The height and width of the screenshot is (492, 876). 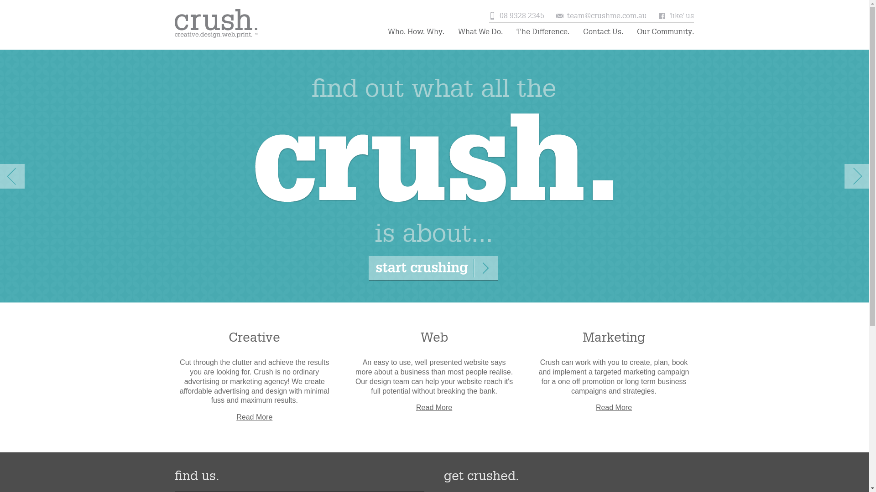 I want to click on team@crushme.com.au, so click(x=607, y=16).